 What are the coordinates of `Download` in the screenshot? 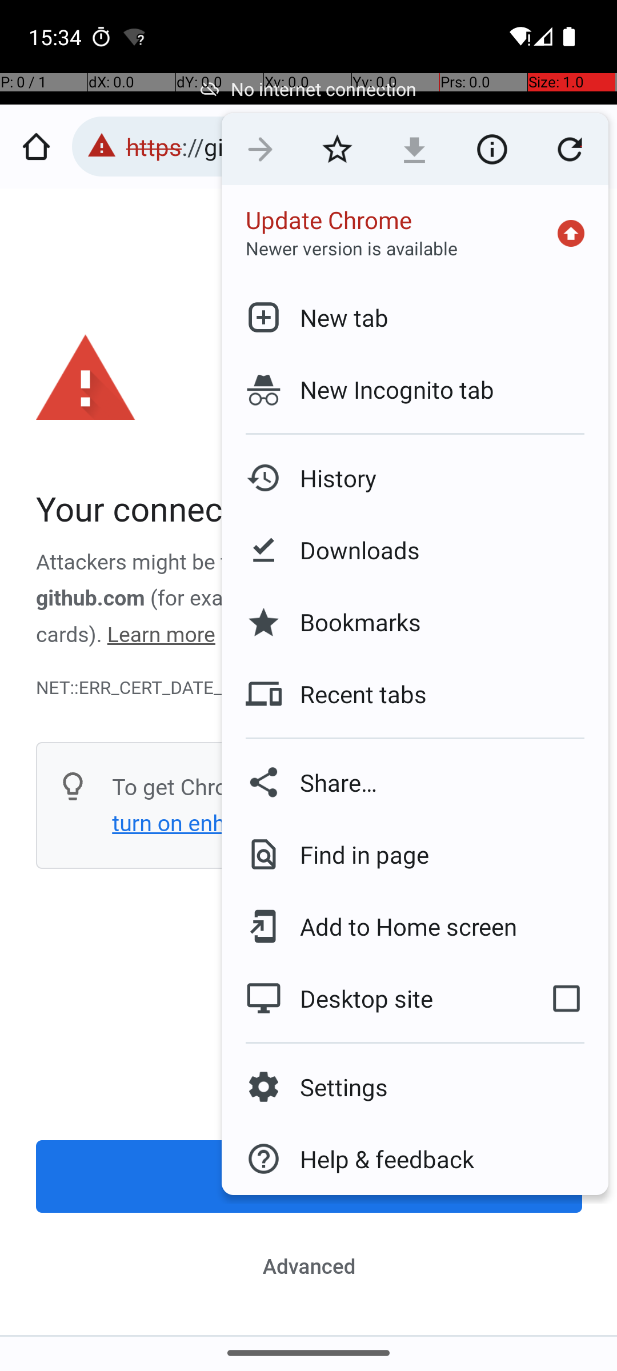 It's located at (415, 149).